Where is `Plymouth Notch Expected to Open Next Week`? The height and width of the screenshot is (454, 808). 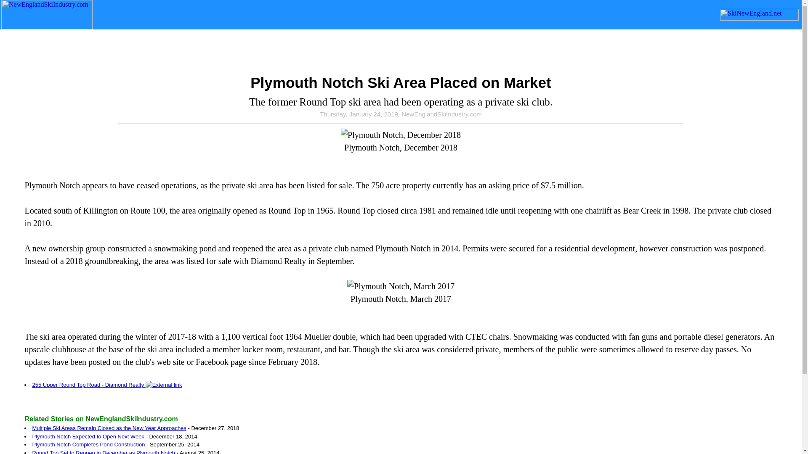 Plymouth Notch Expected to Open Next Week is located at coordinates (88, 436).